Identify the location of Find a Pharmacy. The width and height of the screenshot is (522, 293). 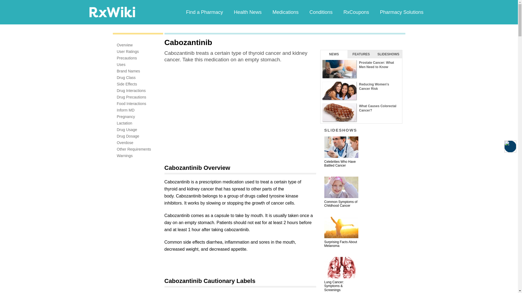
(204, 12).